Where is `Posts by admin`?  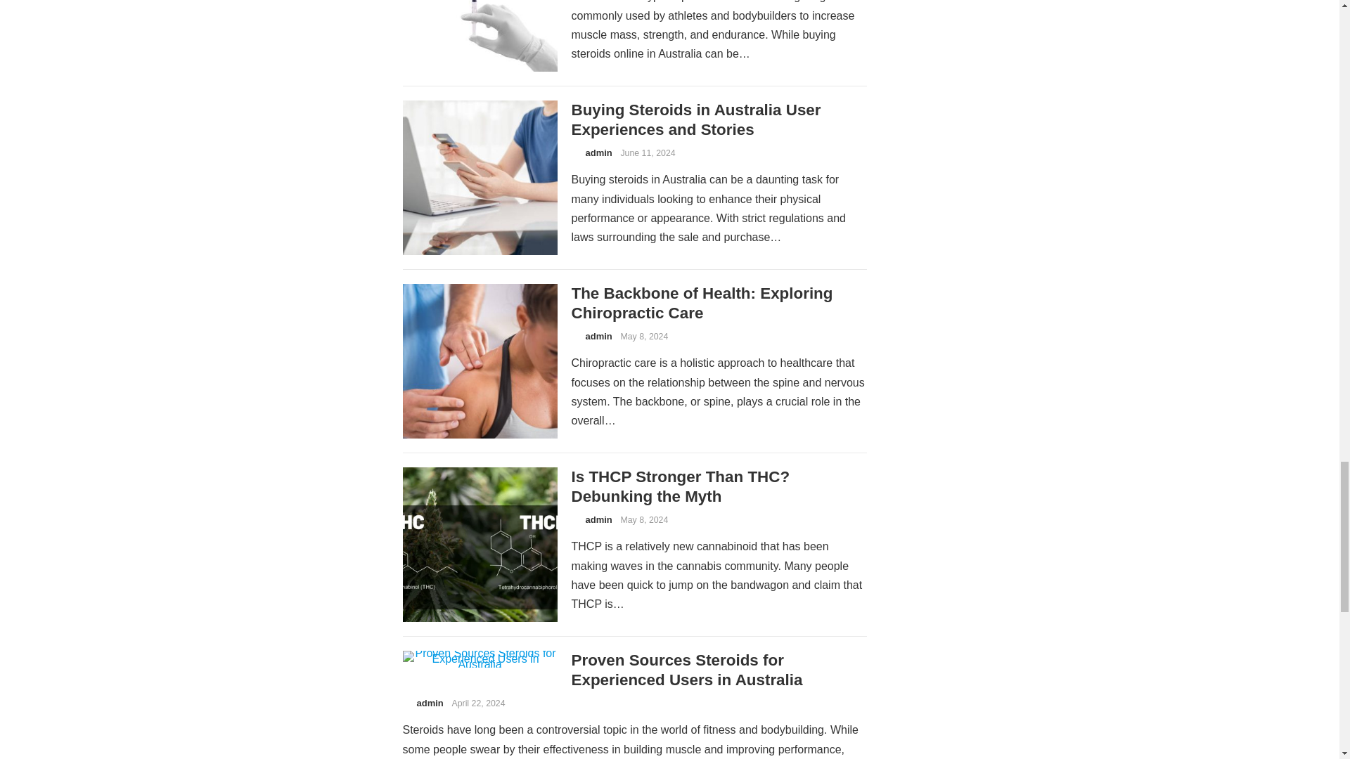 Posts by admin is located at coordinates (598, 336).